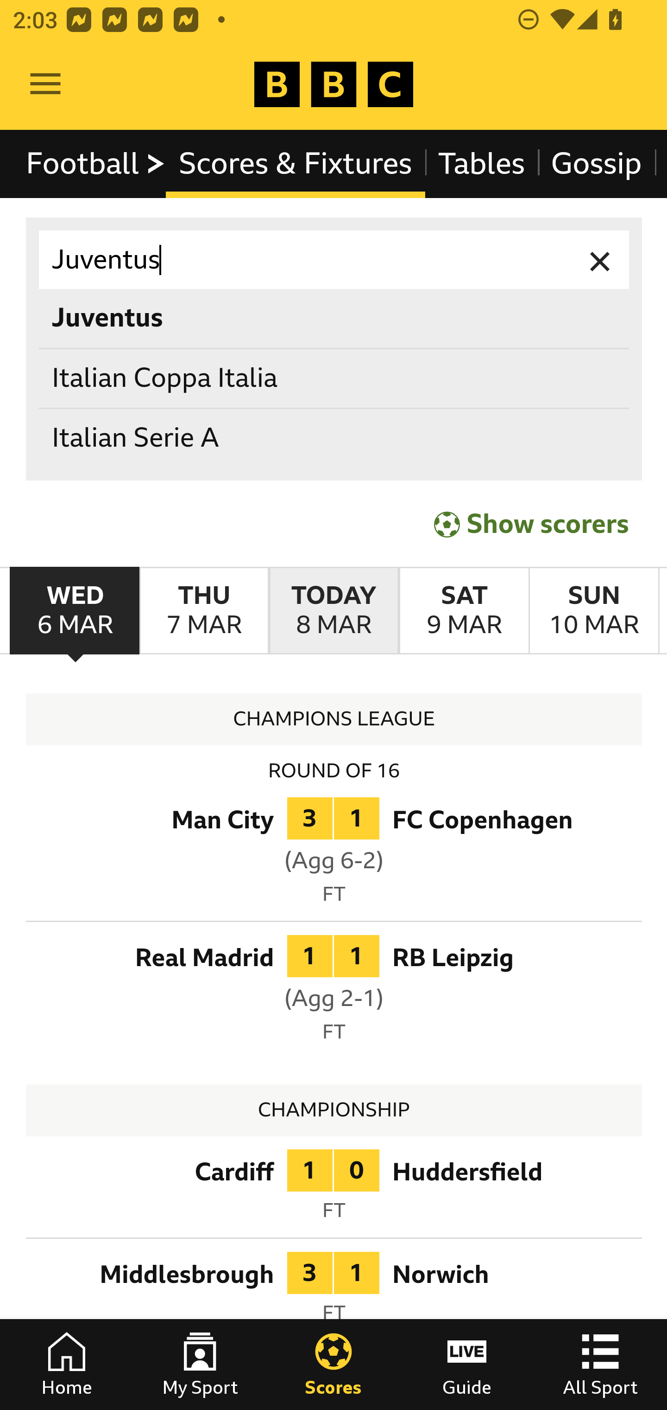 This screenshot has width=667, height=1410. I want to click on My Sport, so click(200, 1365).